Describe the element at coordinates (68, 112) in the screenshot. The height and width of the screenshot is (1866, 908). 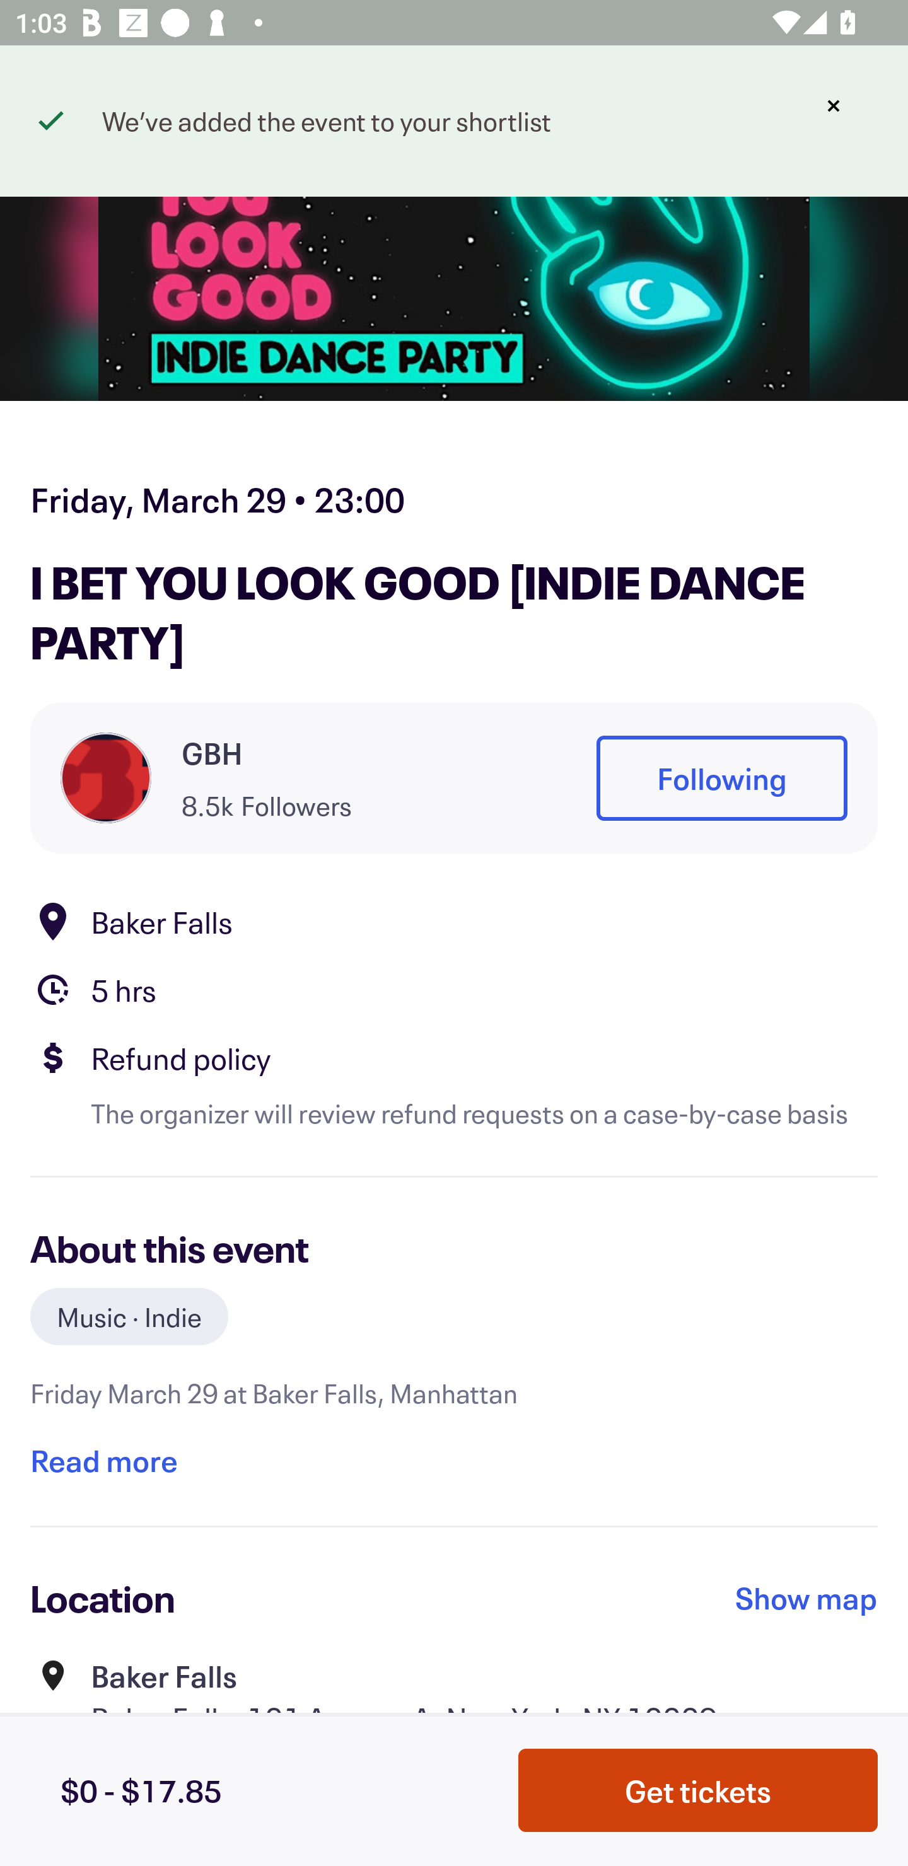
I see `Back` at that location.